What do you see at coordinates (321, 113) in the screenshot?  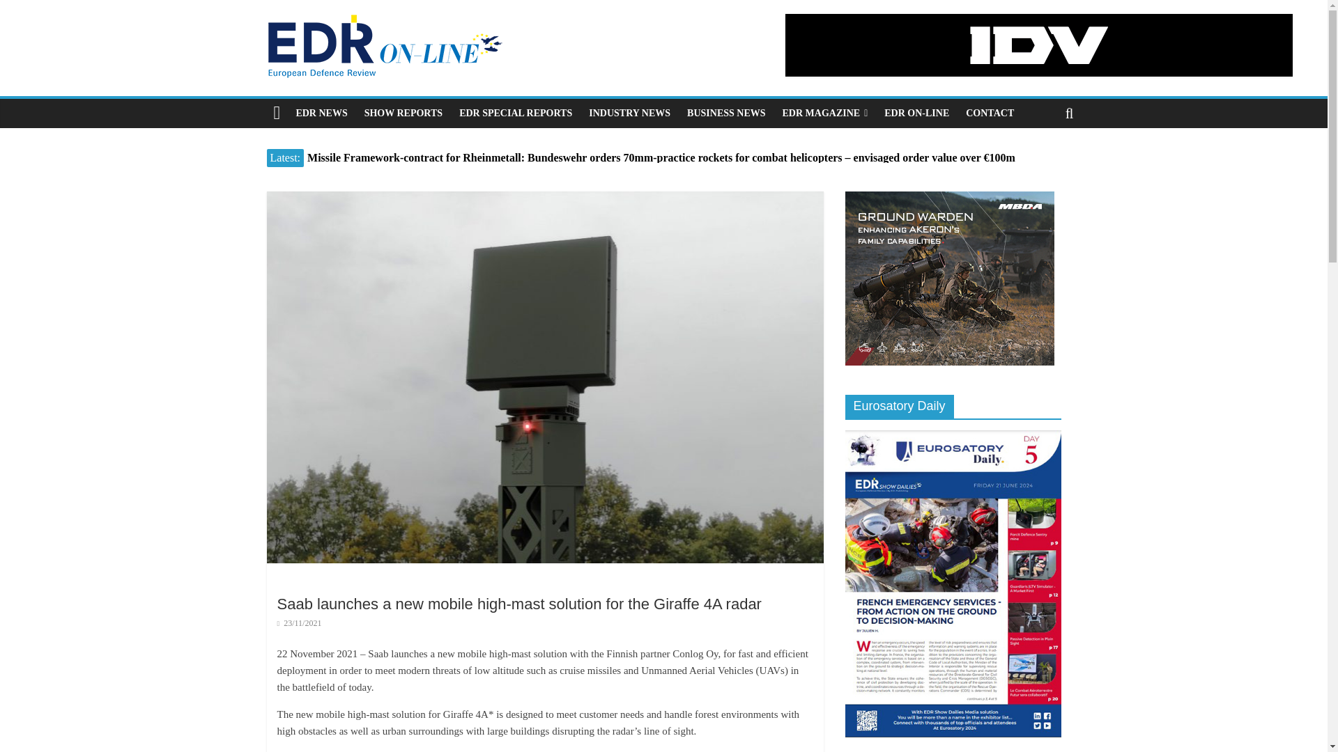 I see `EDR News` at bounding box center [321, 113].